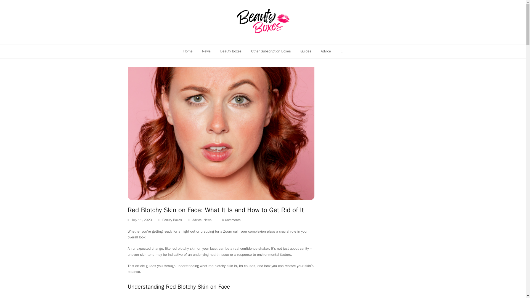 This screenshot has width=530, height=298. Describe the element at coordinates (188, 51) in the screenshot. I see `Home` at that location.